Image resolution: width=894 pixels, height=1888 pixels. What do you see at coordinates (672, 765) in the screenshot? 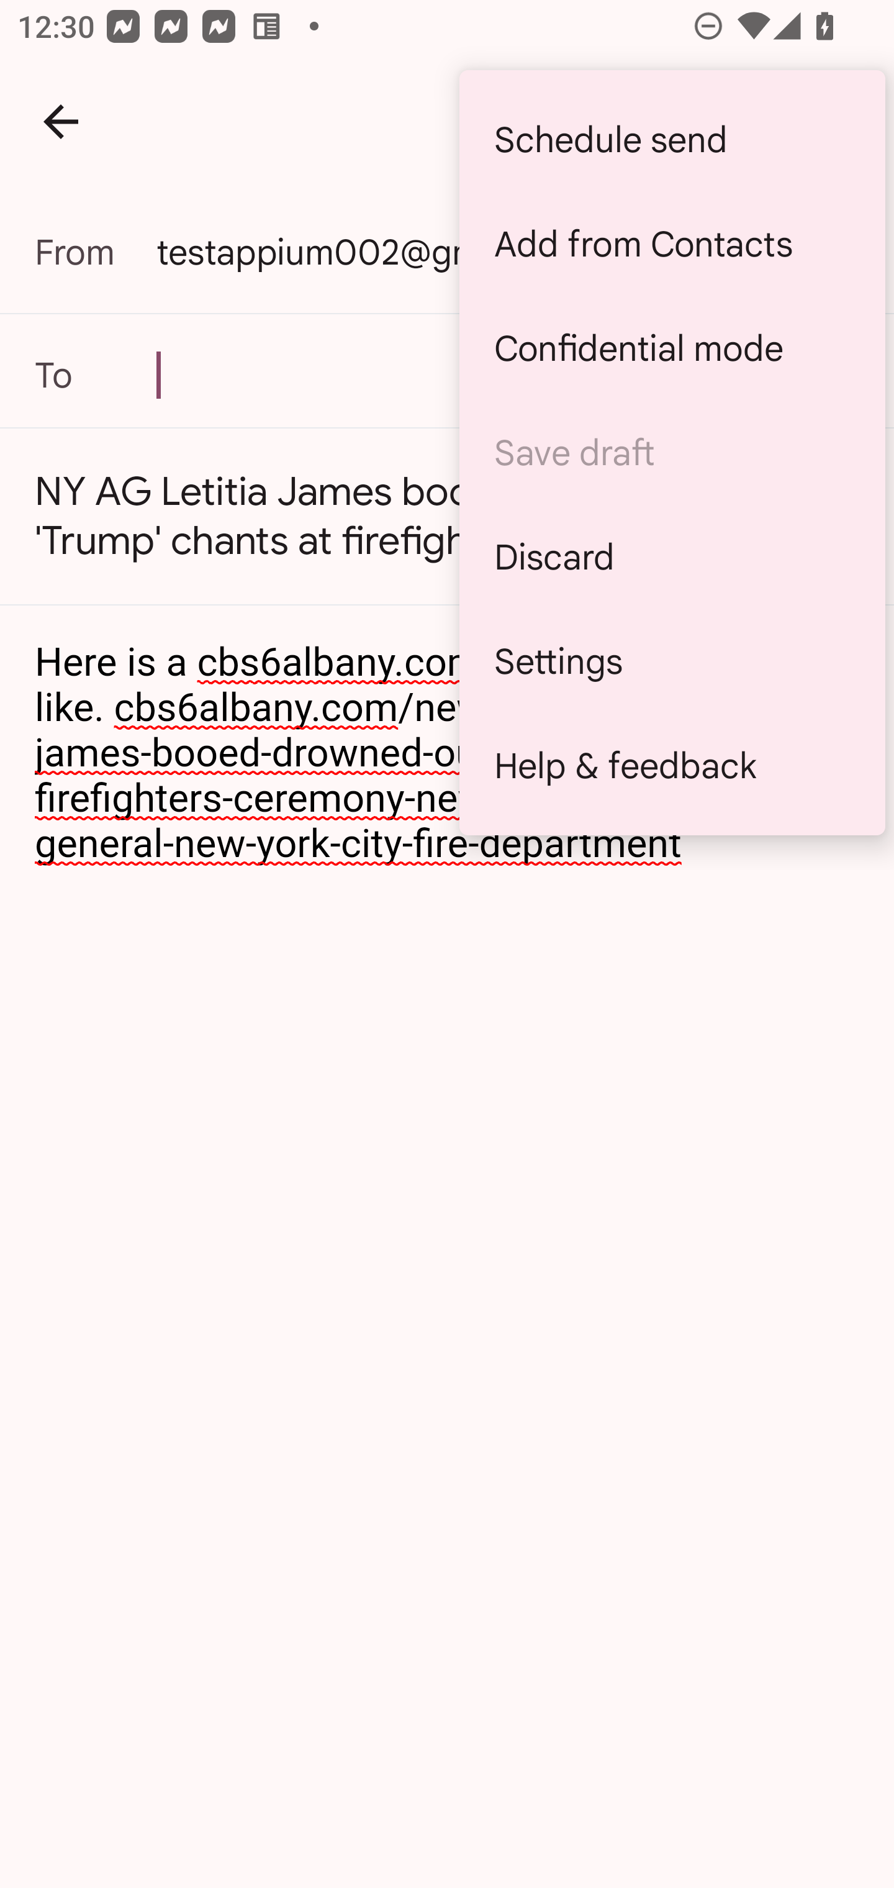
I see `Help & feedback` at bounding box center [672, 765].